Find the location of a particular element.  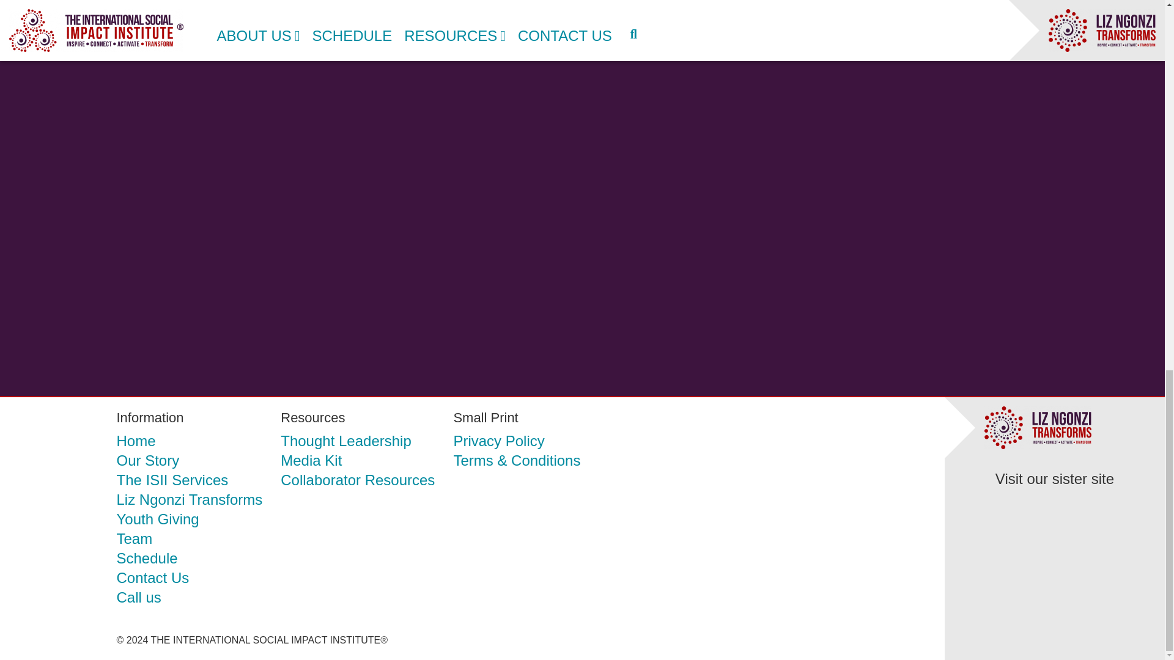

Contact Us is located at coordinates (153, 578).